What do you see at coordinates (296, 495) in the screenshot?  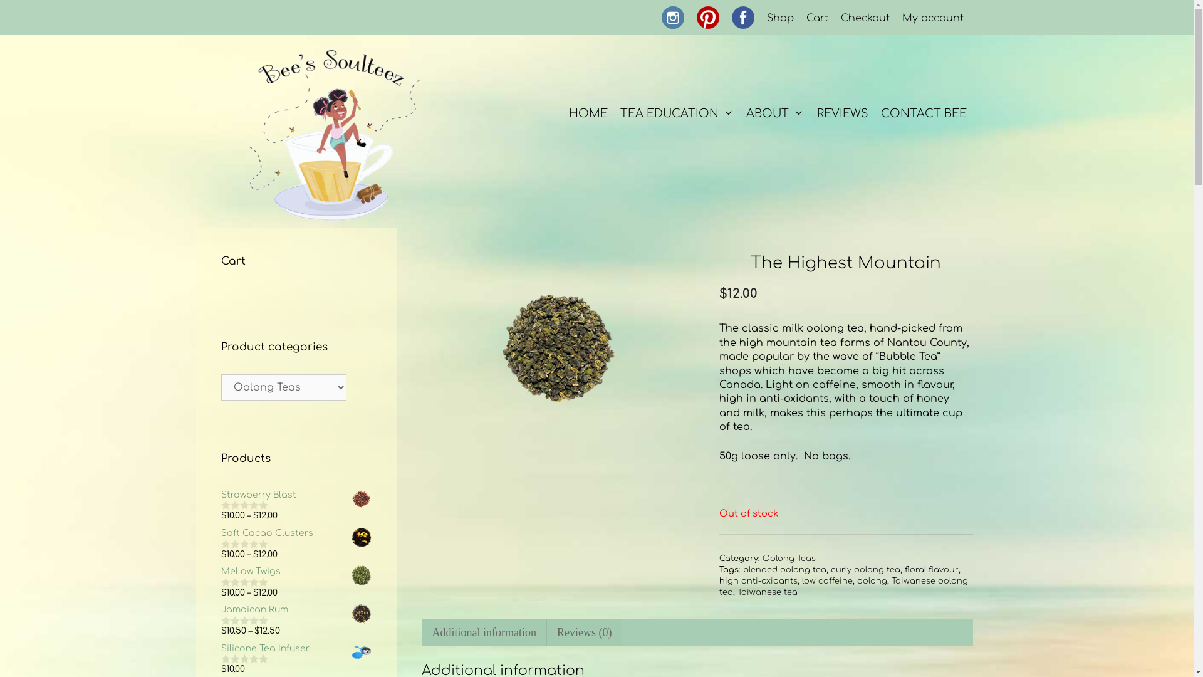 I see `Strawberry Blast` at bounding box center [296, 495].